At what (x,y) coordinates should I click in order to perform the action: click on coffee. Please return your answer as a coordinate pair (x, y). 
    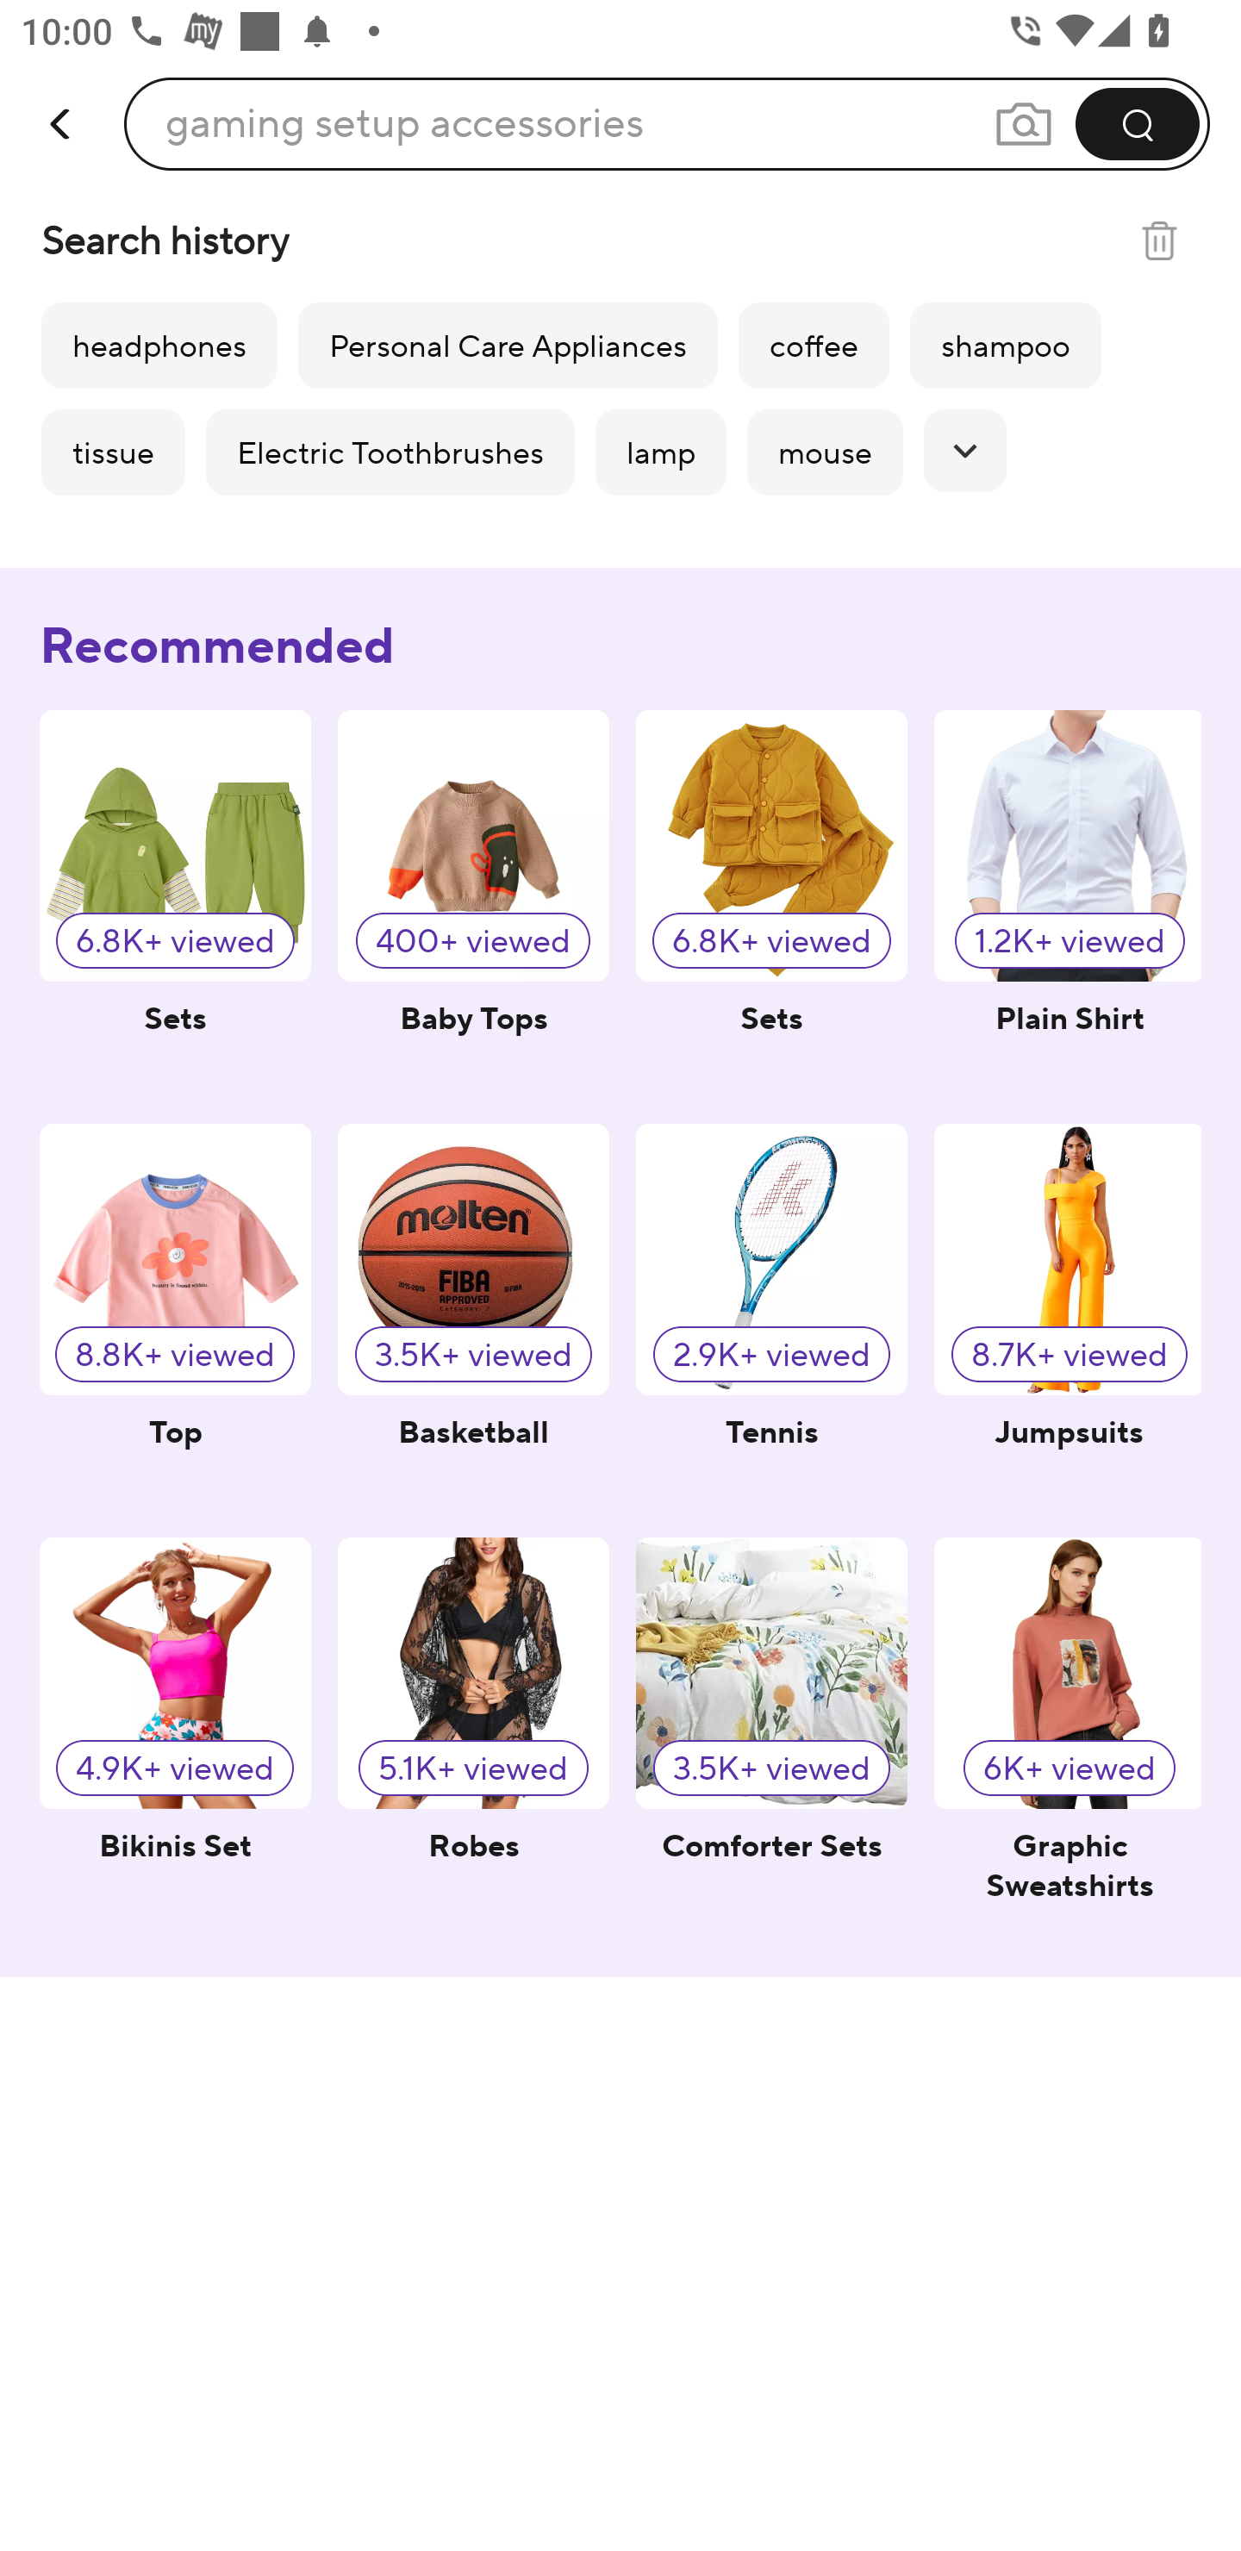
    Looking at the image, I should click on (814, 345).